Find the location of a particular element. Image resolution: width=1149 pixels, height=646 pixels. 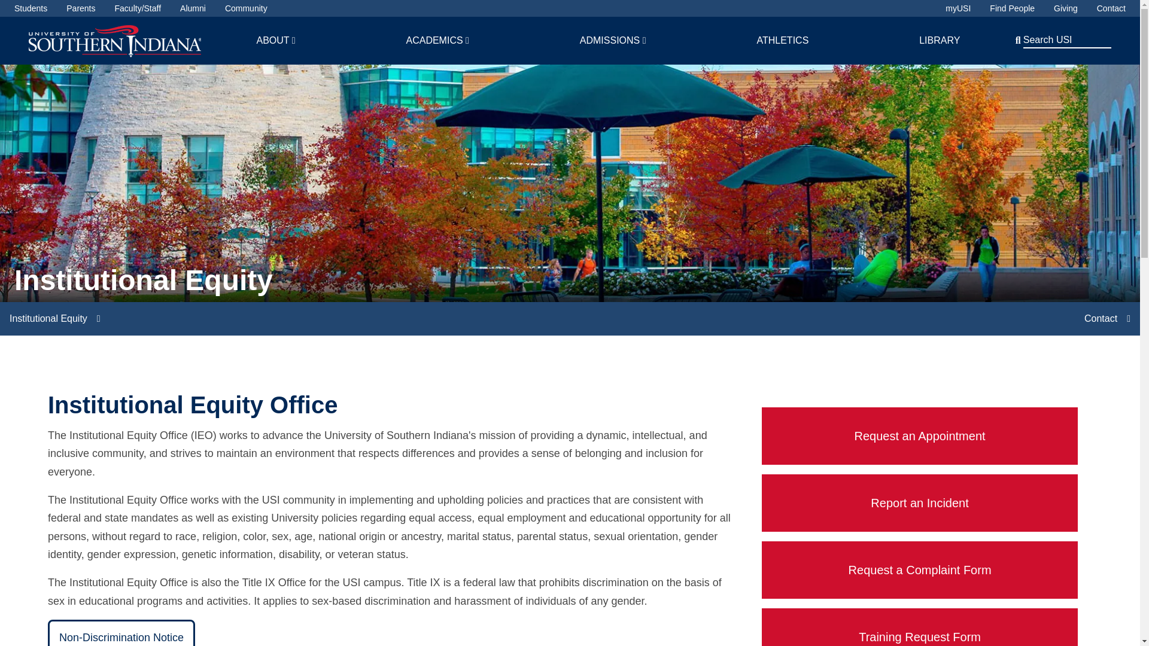

myUSI is located at coordinates (958, 8).